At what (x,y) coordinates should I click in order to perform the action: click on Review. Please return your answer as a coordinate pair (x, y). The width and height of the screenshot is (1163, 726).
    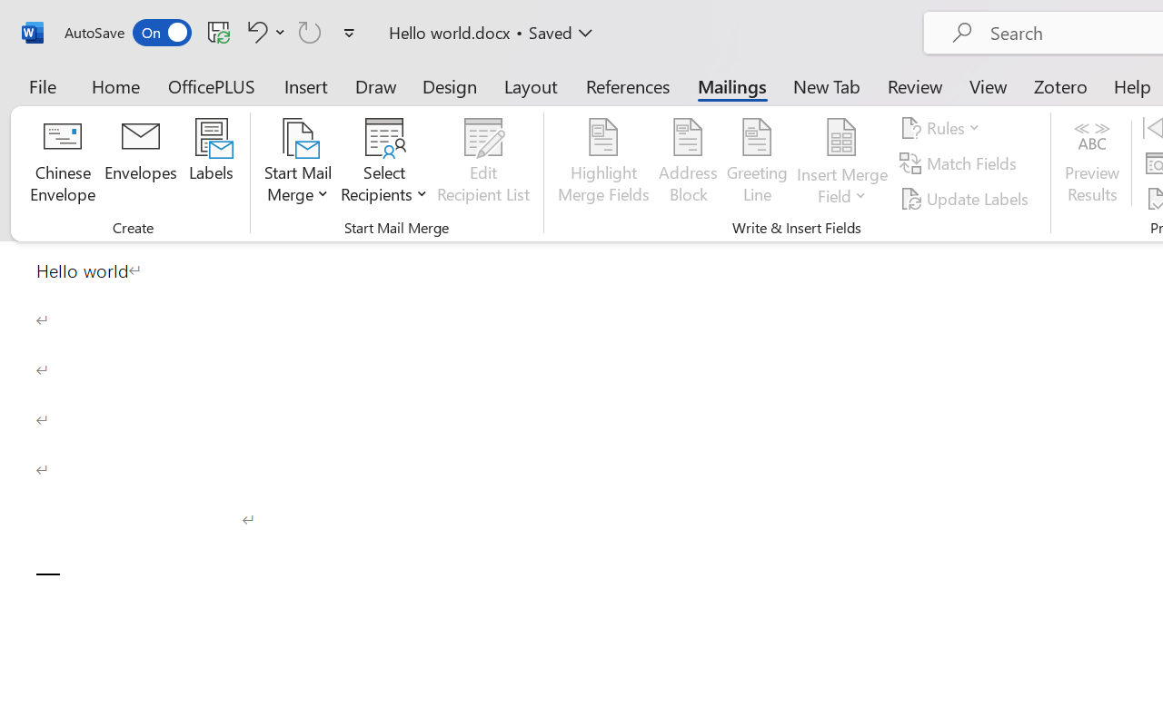
    Looking at the image, I should click on (915, 85).